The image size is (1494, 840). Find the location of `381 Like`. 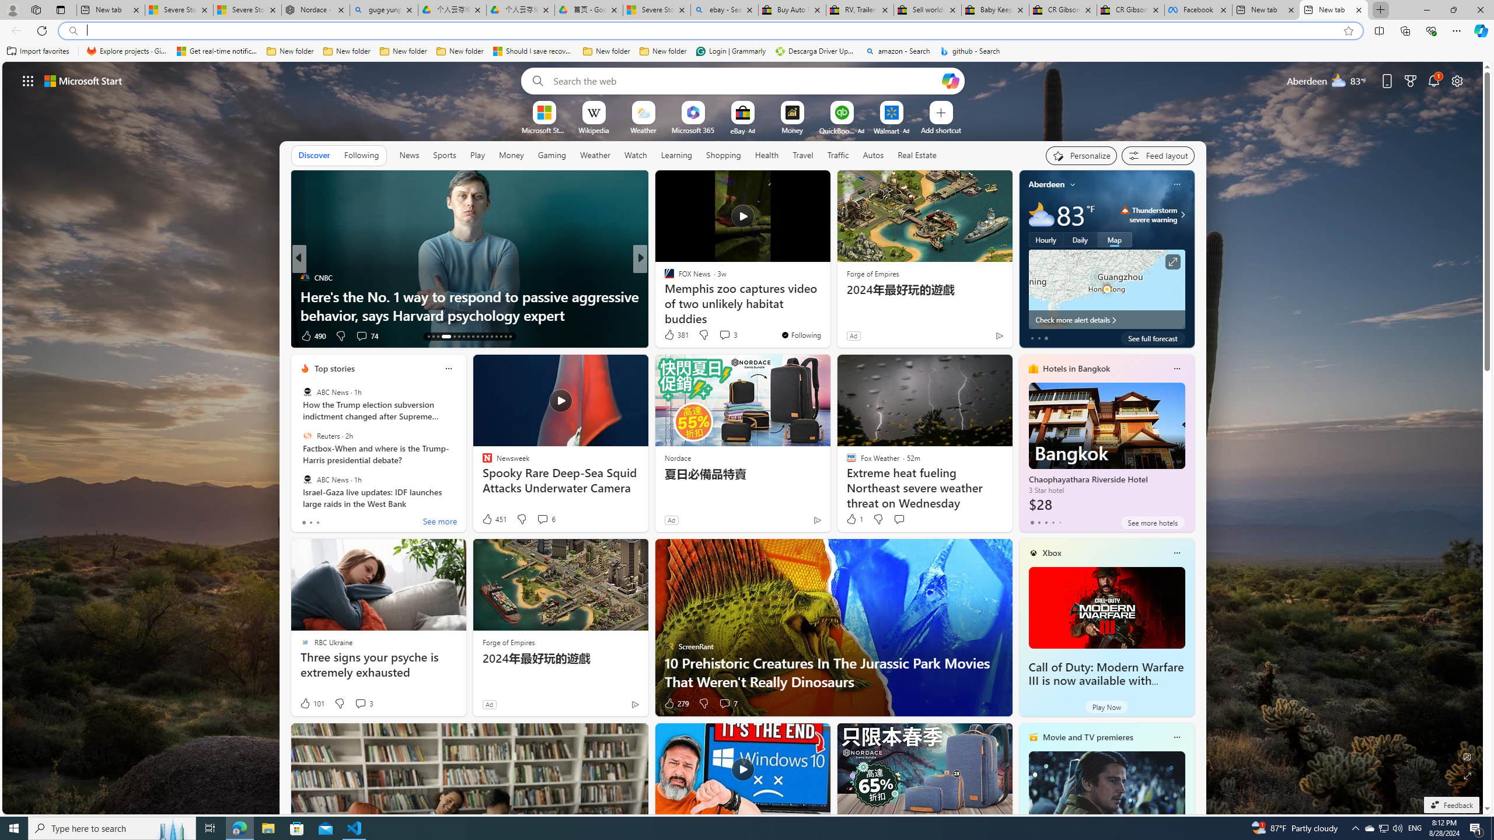

381 Like is located at coordinates (676, 335).